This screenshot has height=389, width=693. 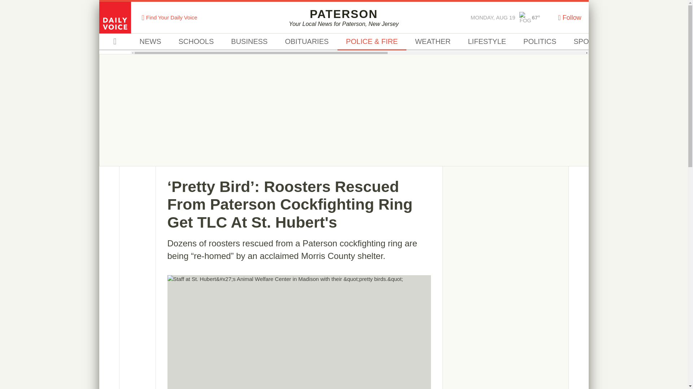 What do you see at coordinates (588, 42) in the screenshot?
I see `NEWS` at bounding box center [588, 42].